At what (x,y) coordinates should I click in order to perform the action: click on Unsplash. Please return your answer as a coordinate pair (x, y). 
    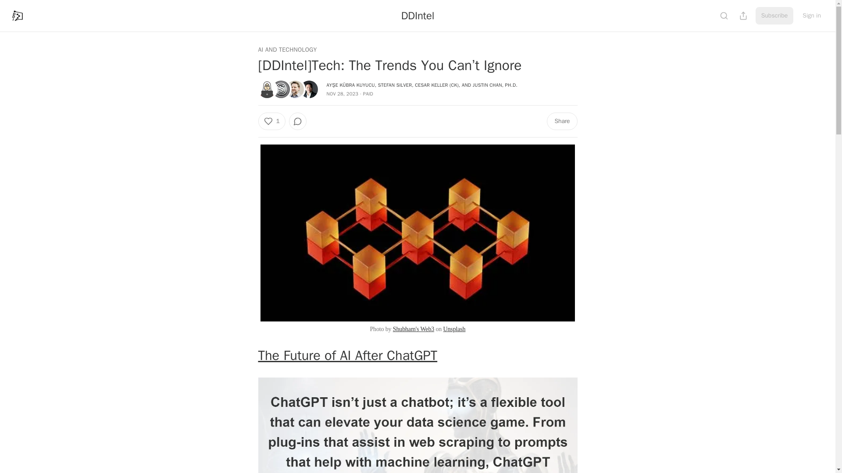
    Looking at the image, I should click on (454, 329).